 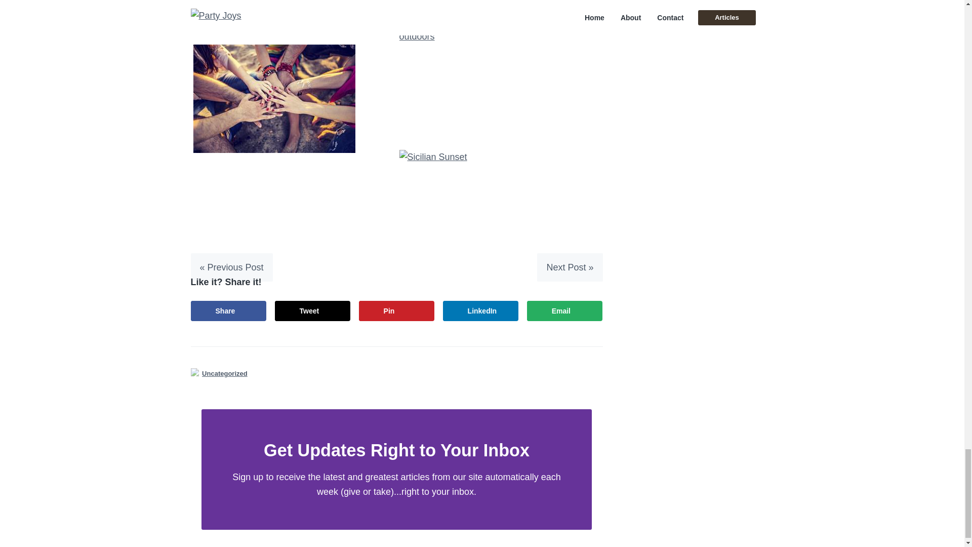 I want to click on Share on LinkedIn, so click(x=481, y=311).